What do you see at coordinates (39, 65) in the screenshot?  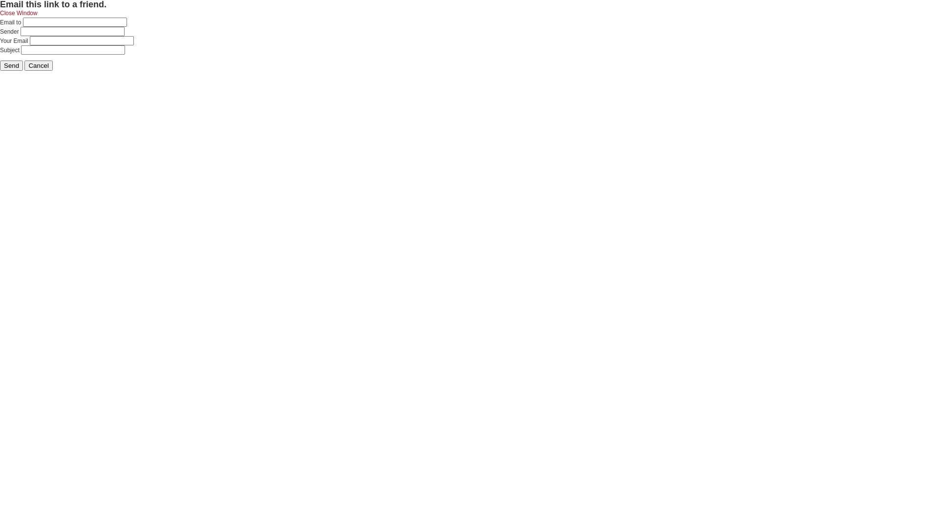 I see `Cancel` at bounding box center [39, 65].